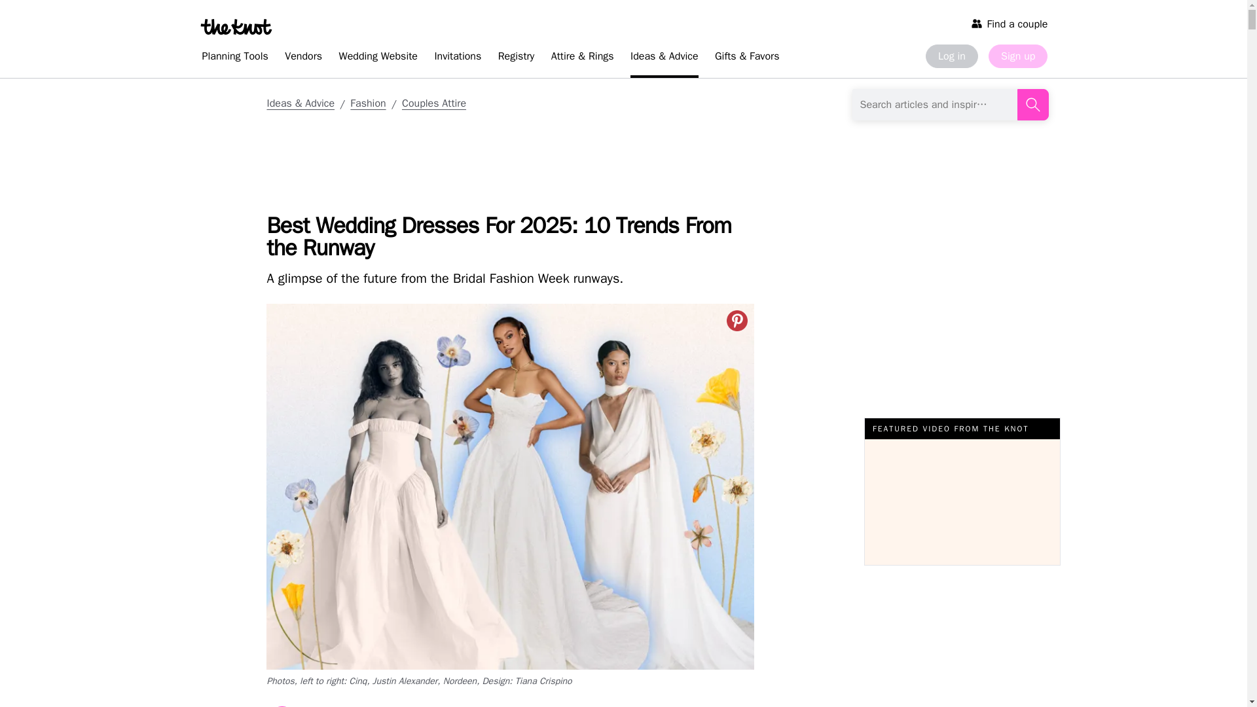 The image size is (1257, 707). Describe the element at coordinates (378, 58) in the screenshot. I see `Wedding Website` at that location.